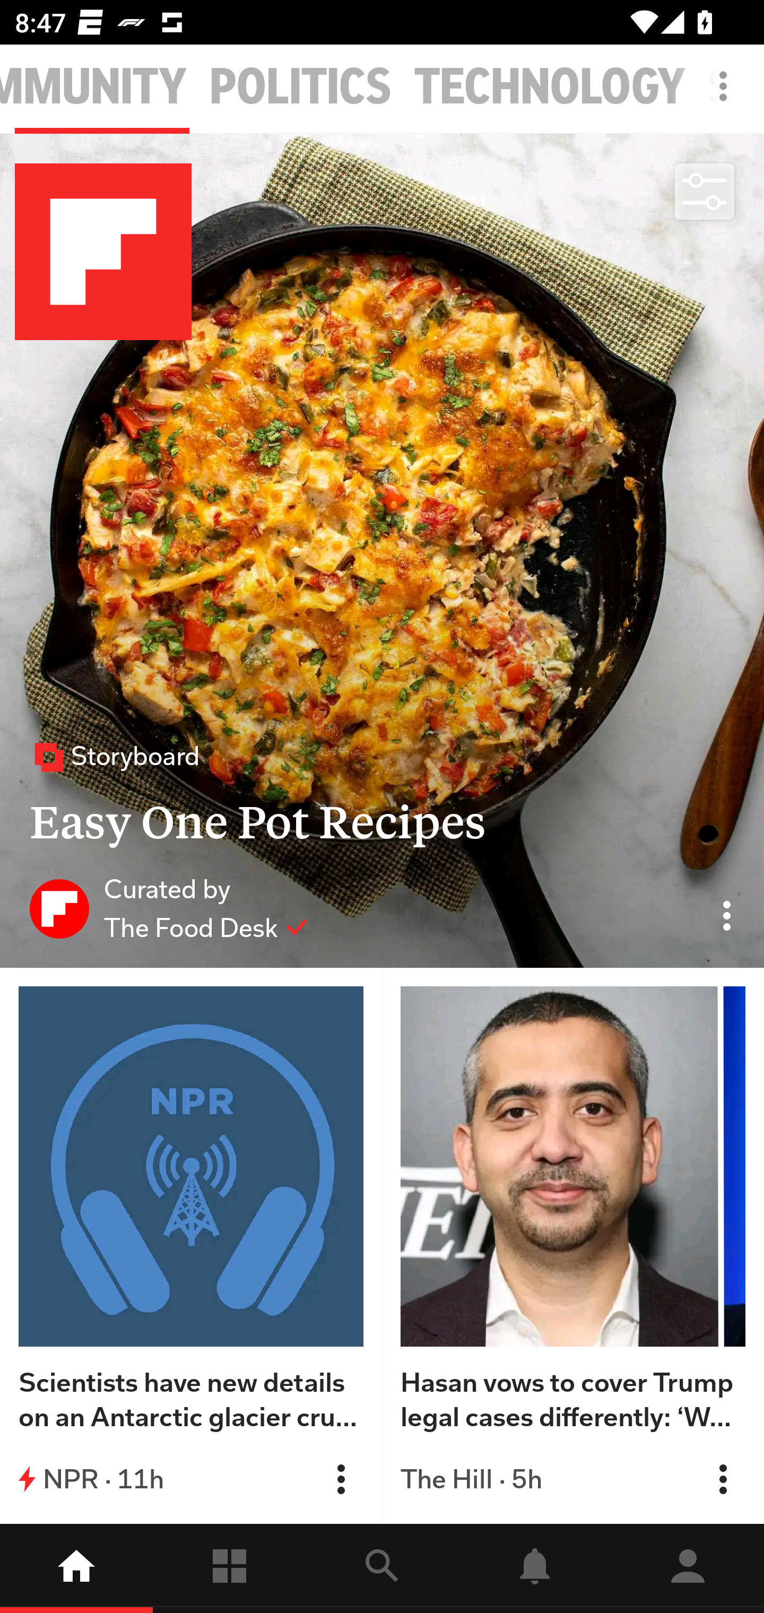 Image resolution: width=764 pixels, height=1613 pixels. What do you see at coordinates (723, 1479) in the screenshot?
I see `Flip into Magazine` at bounding box center [723, 1479].